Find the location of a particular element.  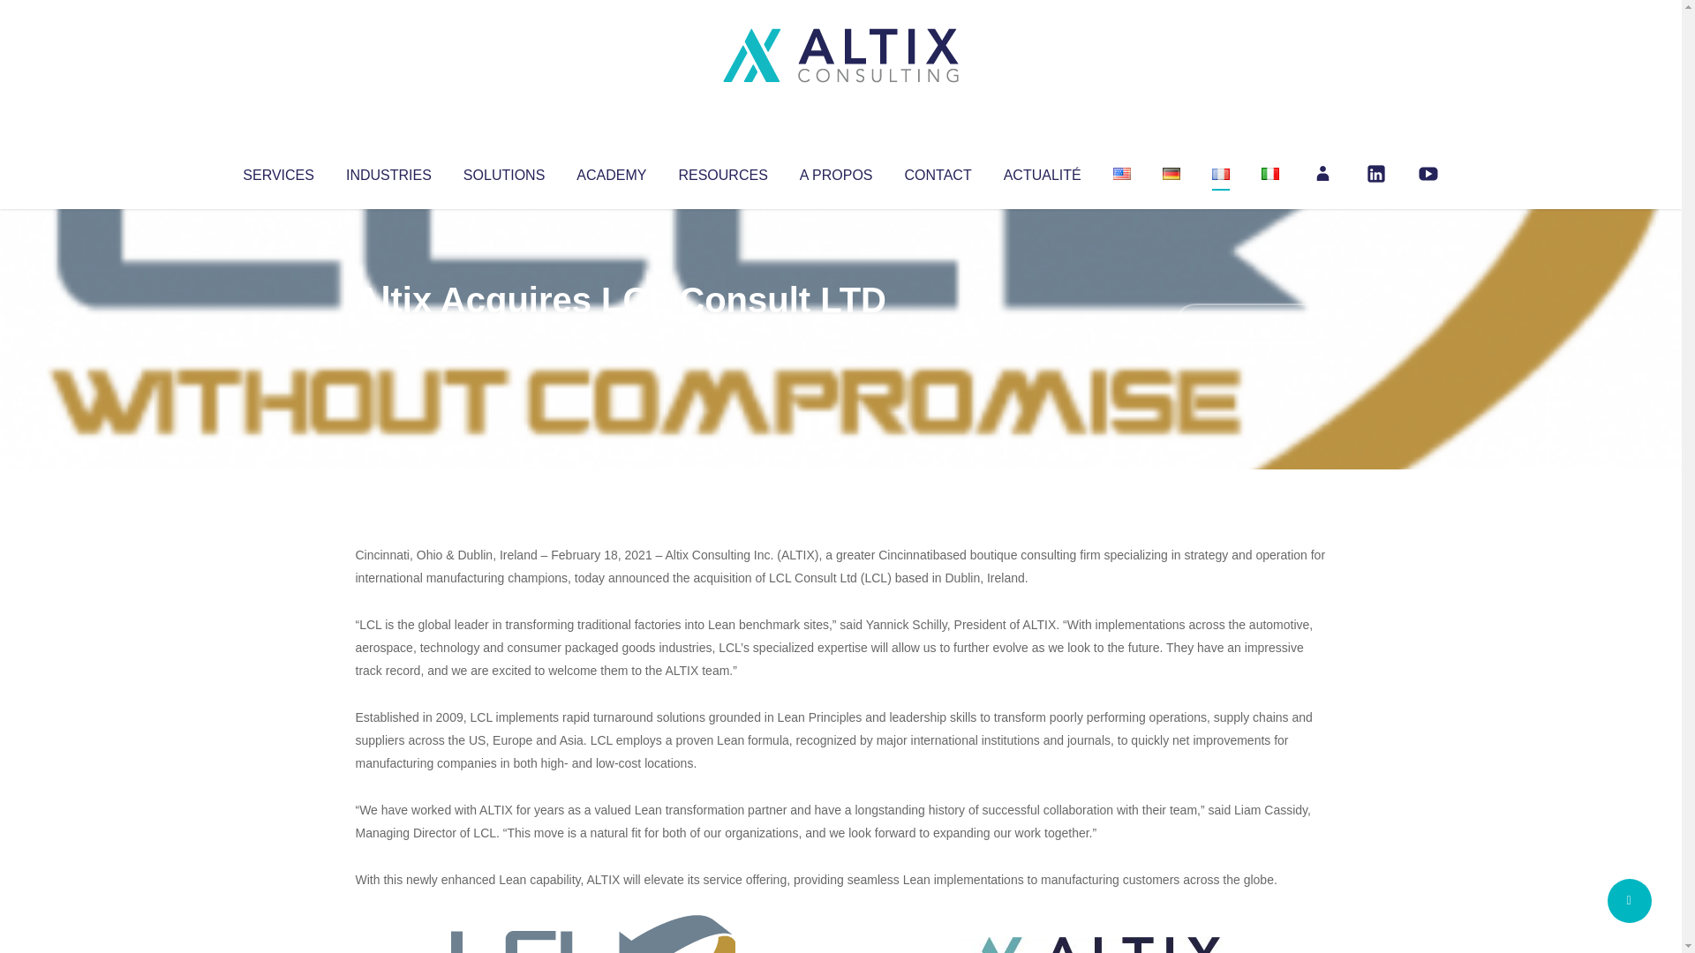

ACADEMY is located at coordinates (611, 171).